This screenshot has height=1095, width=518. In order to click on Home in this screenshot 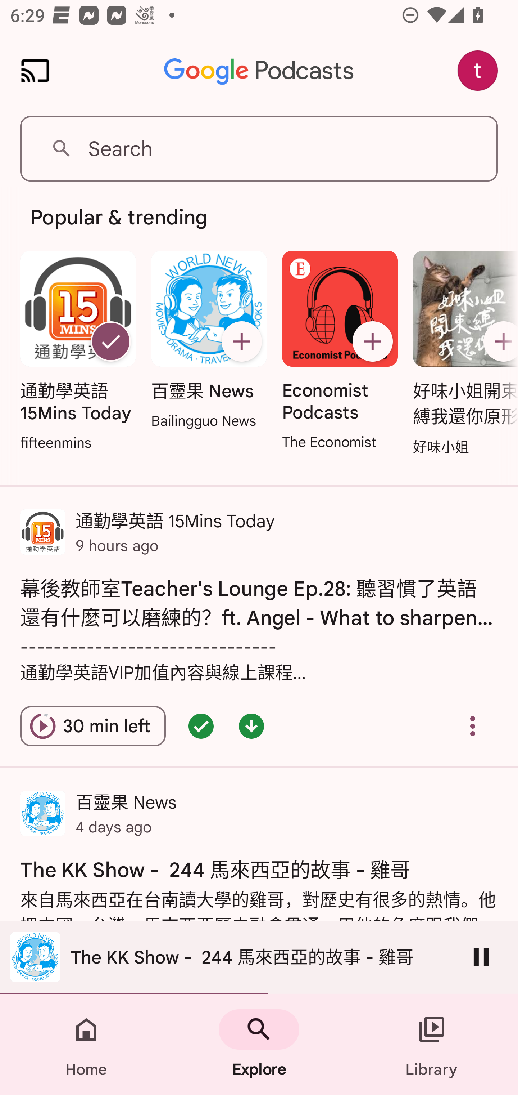, I will do `click(86, 1045)`.